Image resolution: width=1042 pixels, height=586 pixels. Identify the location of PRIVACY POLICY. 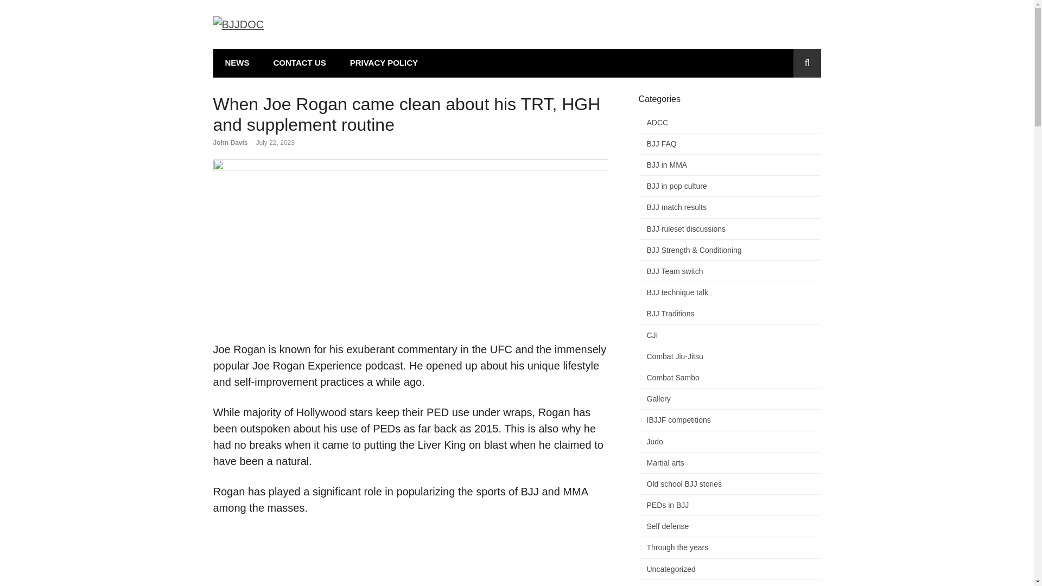
(383, 63).